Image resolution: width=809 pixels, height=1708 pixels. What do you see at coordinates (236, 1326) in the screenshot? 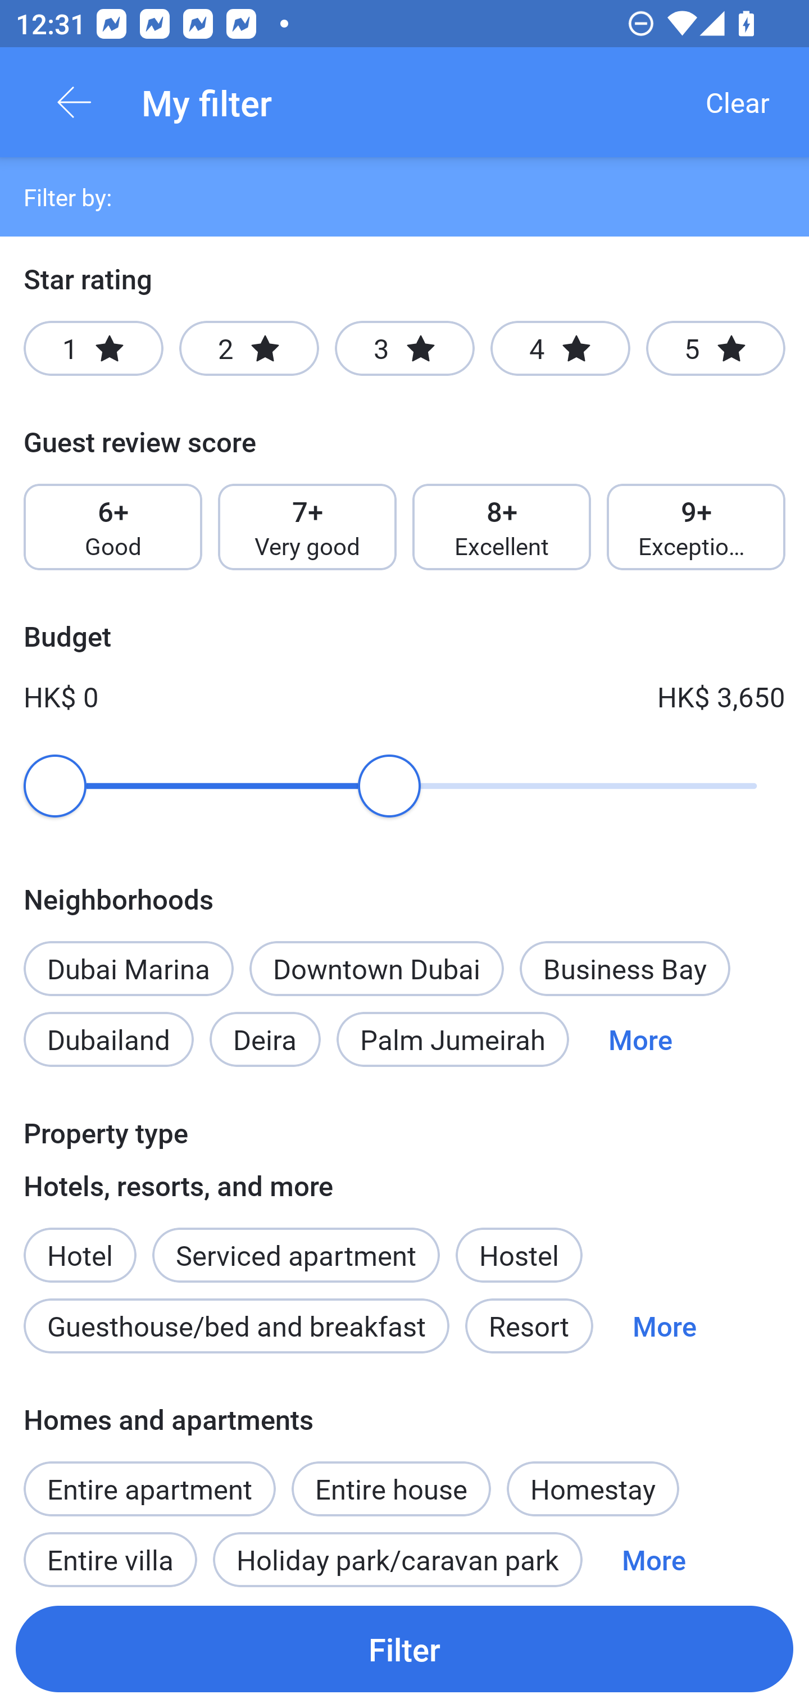
I see `Guesthouse/bed and breakfast` at bounding box center [236, 1326].